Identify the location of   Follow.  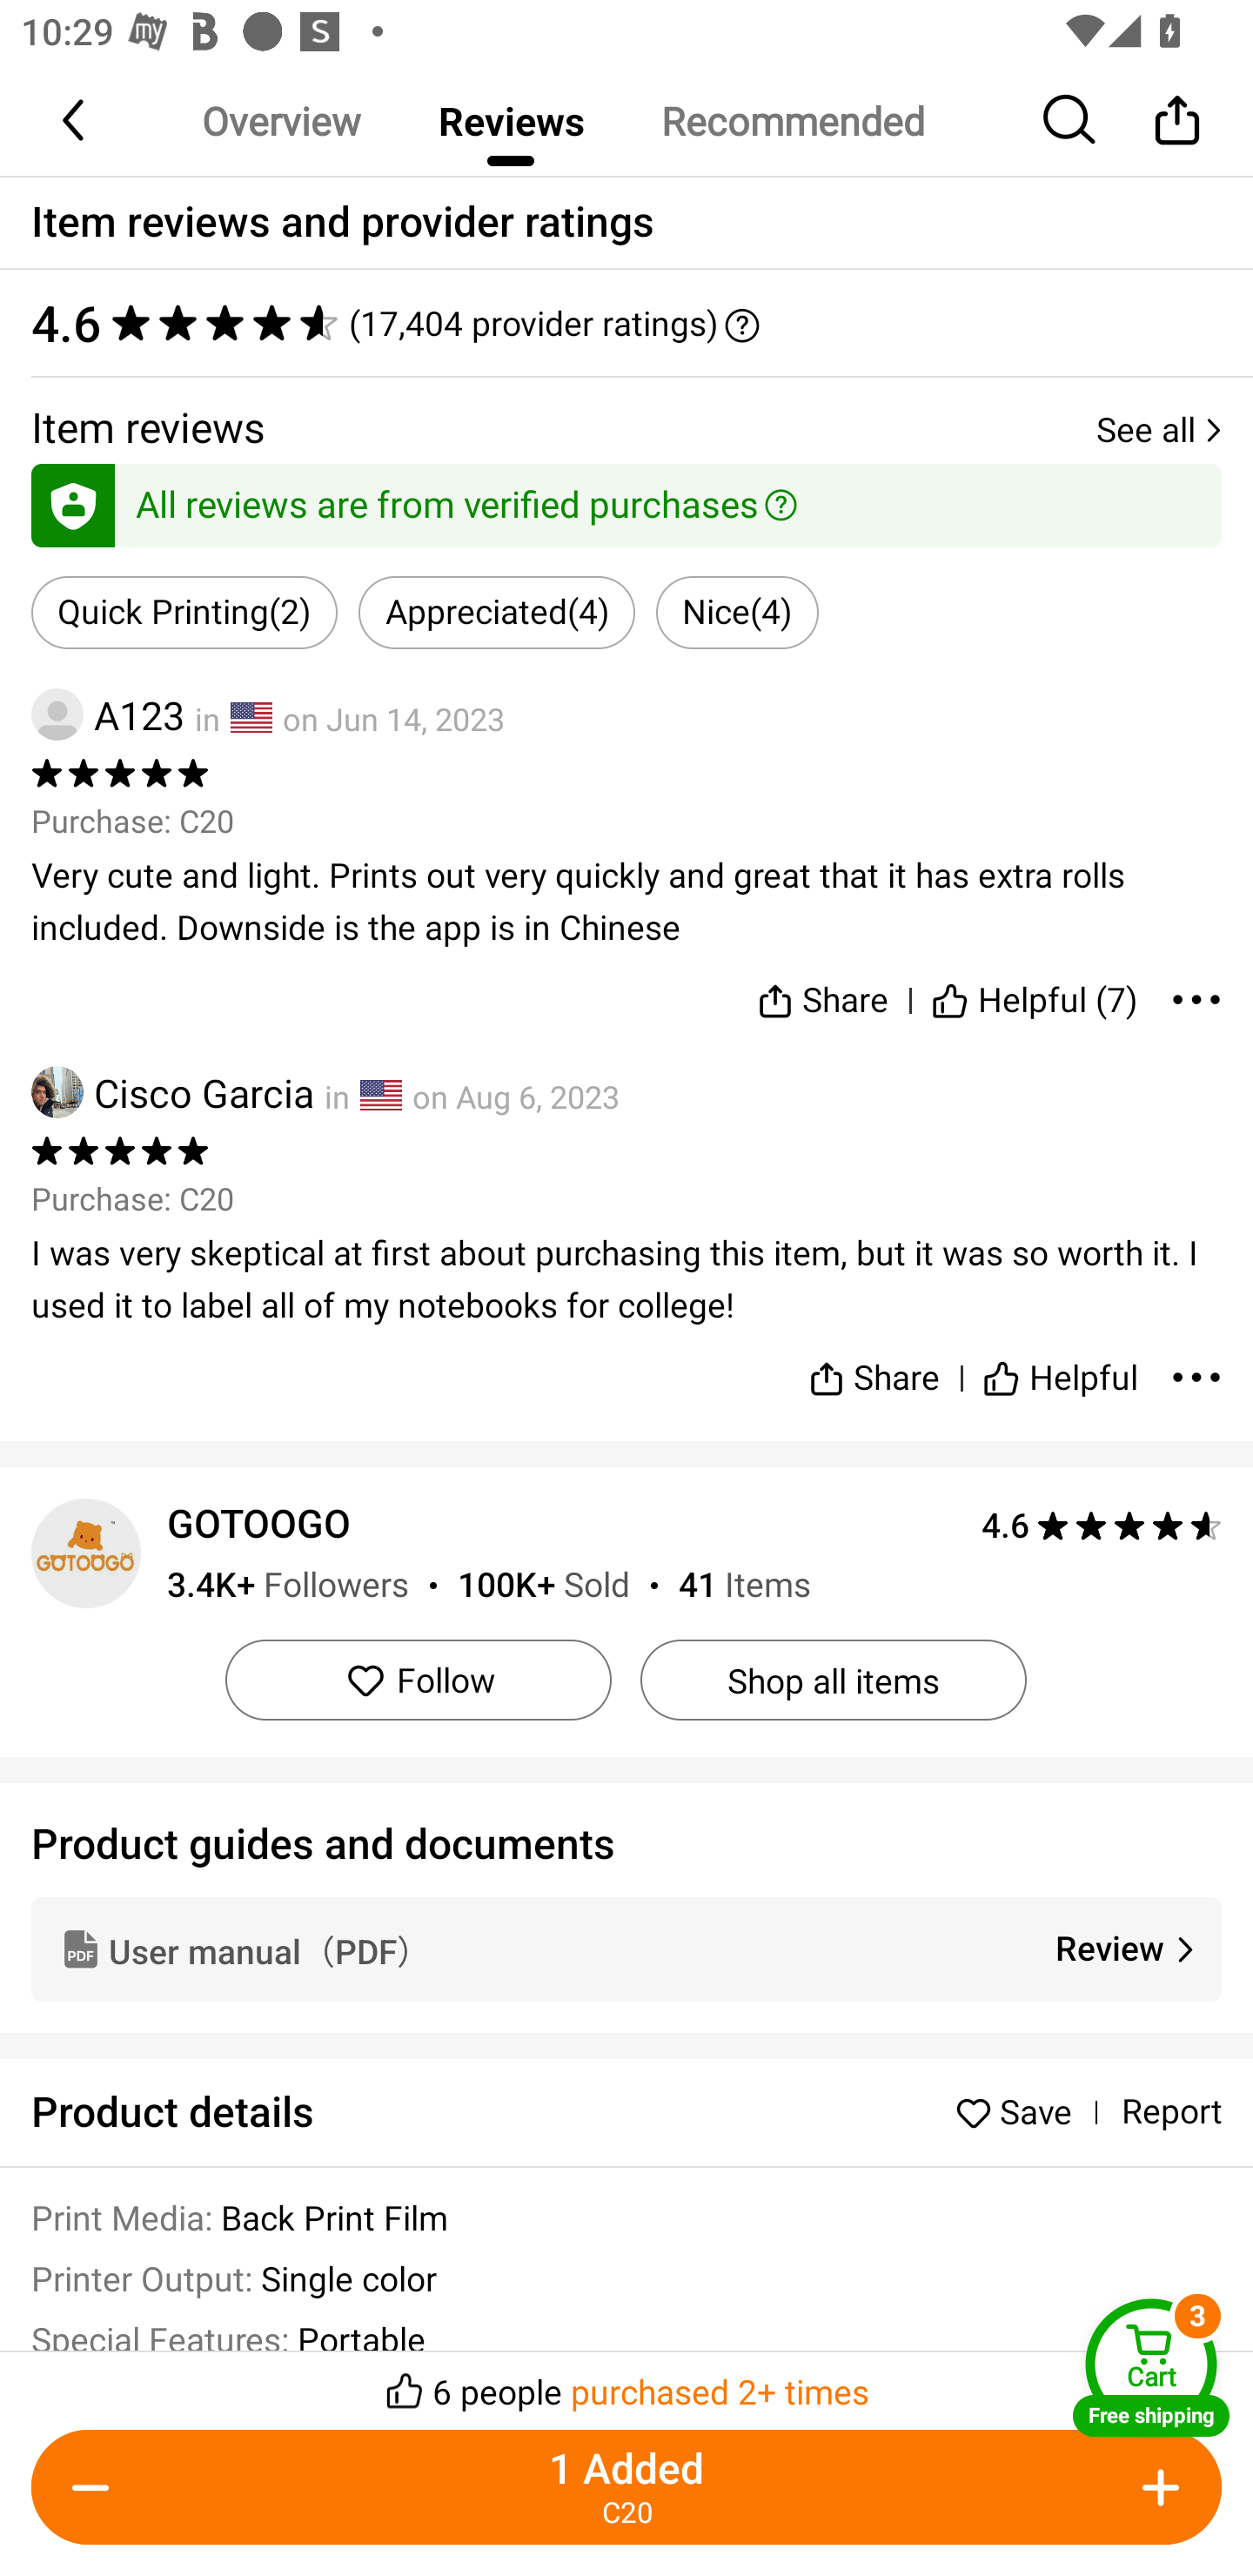
(418, 1680).